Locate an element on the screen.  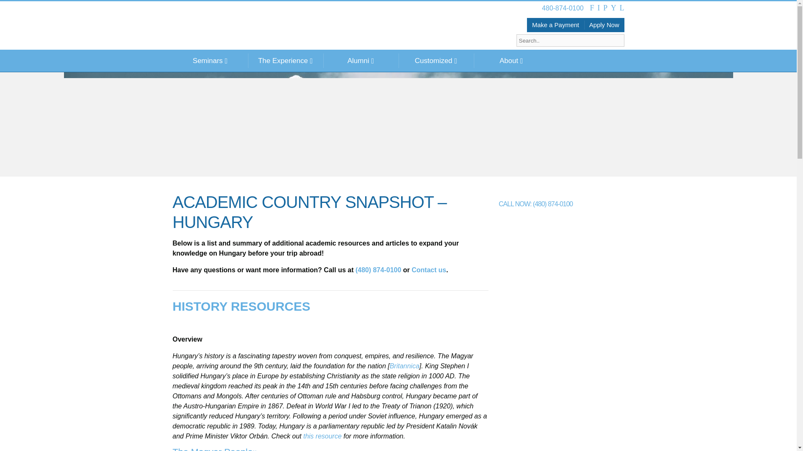
480-874-0100 is located at coordinates (563, 8).